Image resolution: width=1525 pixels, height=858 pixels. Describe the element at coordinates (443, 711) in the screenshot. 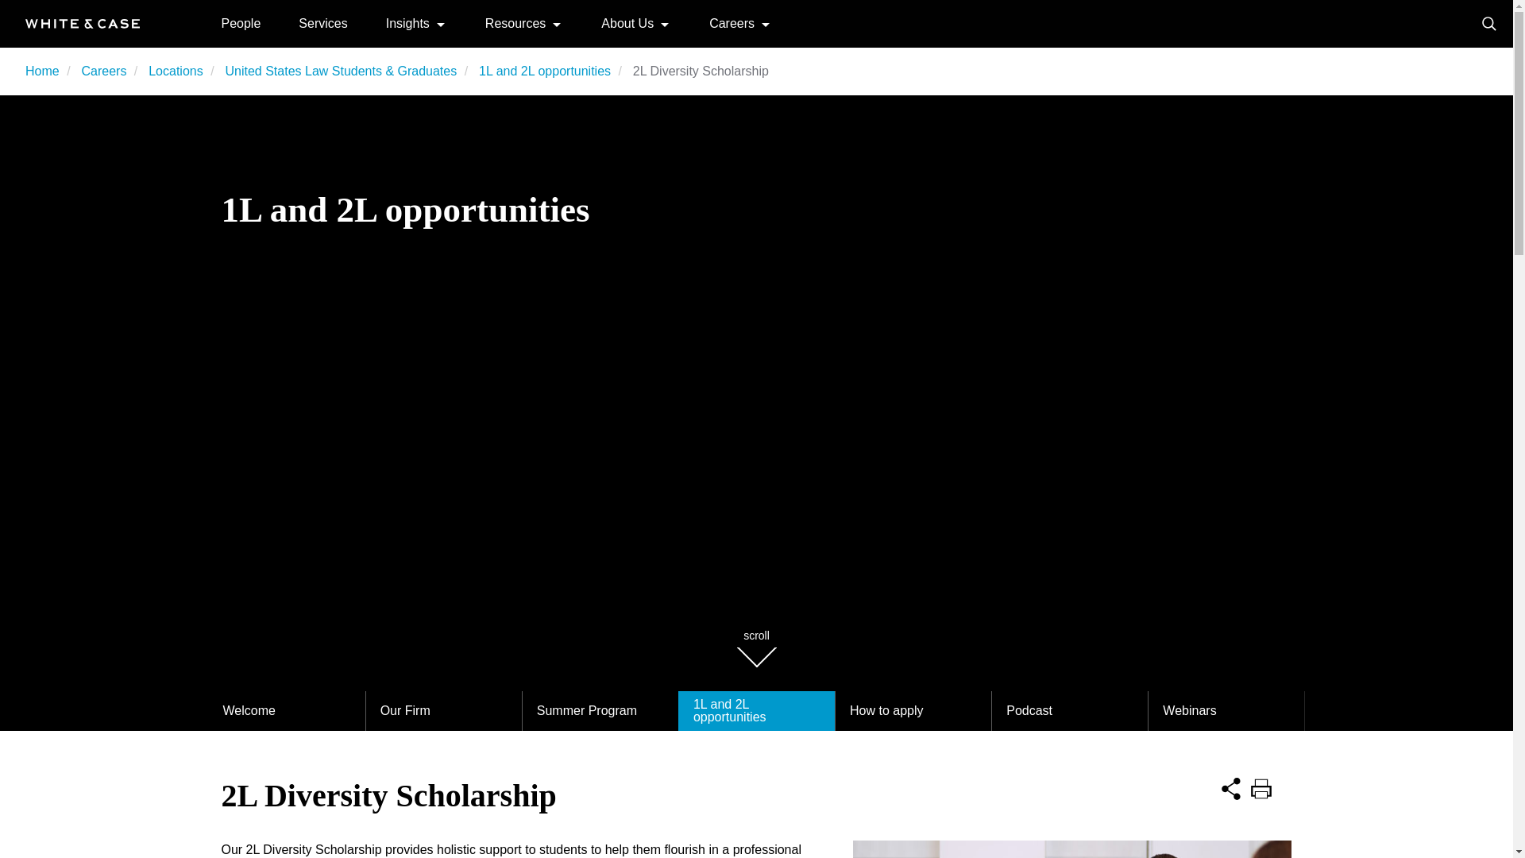

I see `Our Firm` at that location.